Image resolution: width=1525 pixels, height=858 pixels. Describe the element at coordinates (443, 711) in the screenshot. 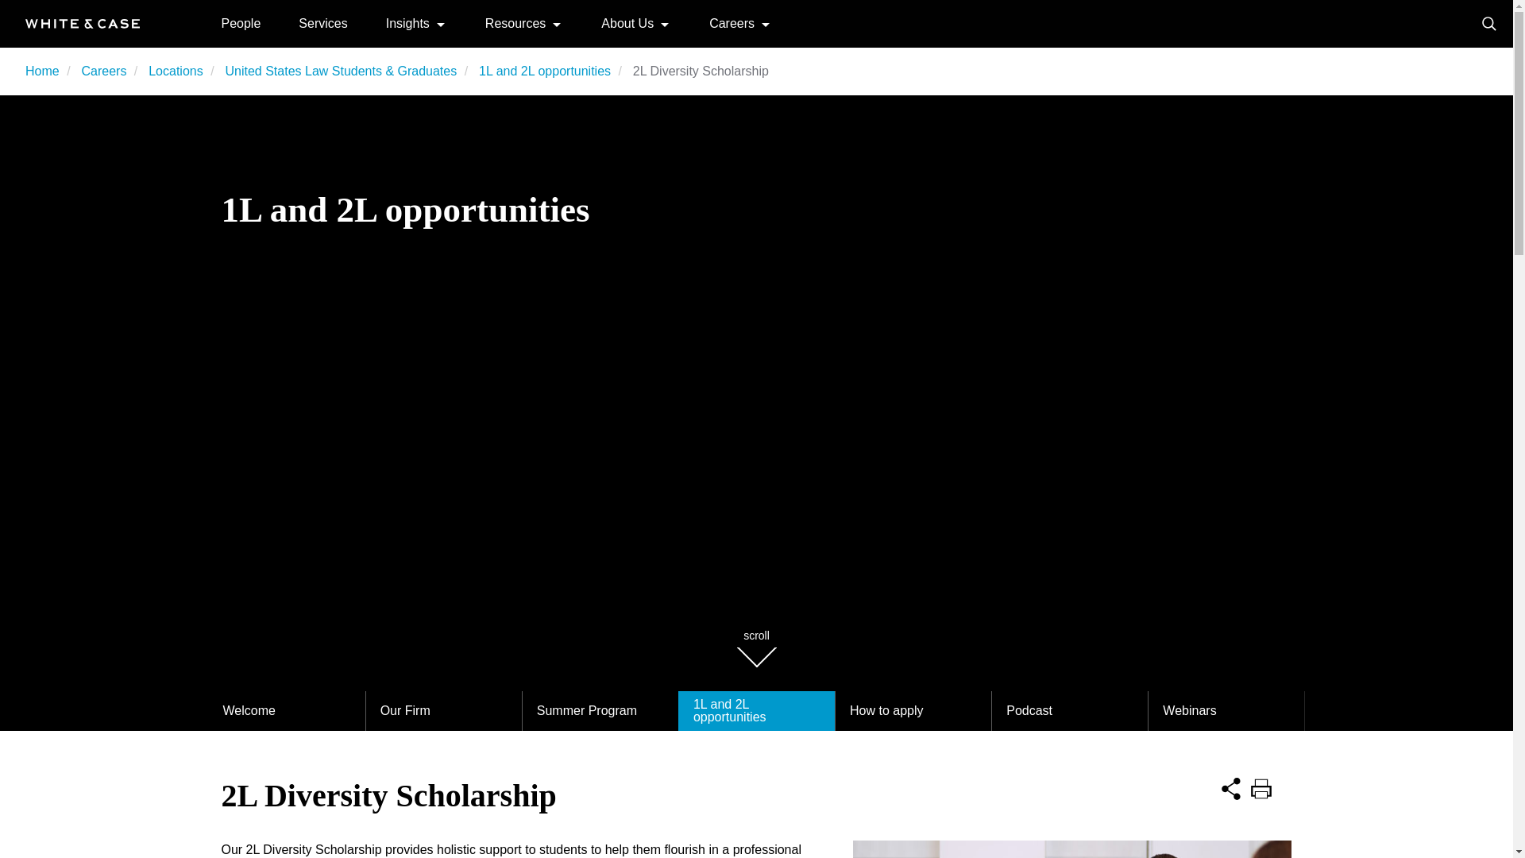

I see `Our Firm` at that location.